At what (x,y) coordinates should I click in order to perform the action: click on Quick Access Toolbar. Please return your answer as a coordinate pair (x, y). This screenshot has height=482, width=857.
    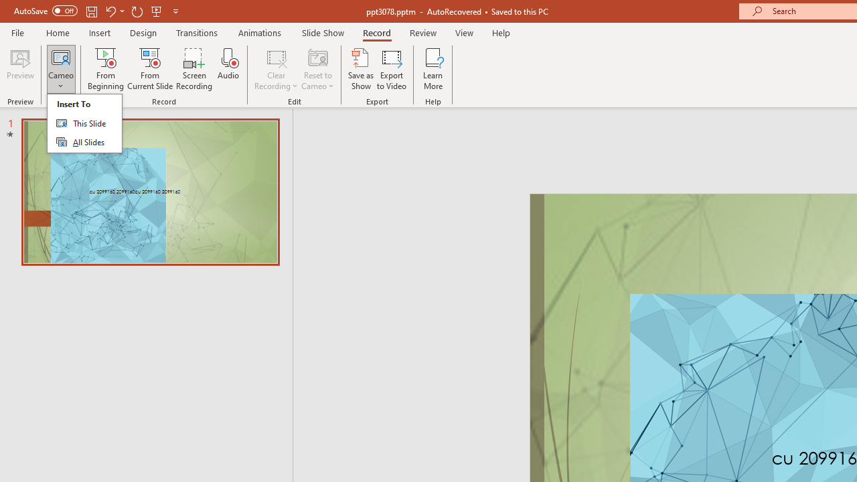
    Looking at the image, I should click on (98, 11).